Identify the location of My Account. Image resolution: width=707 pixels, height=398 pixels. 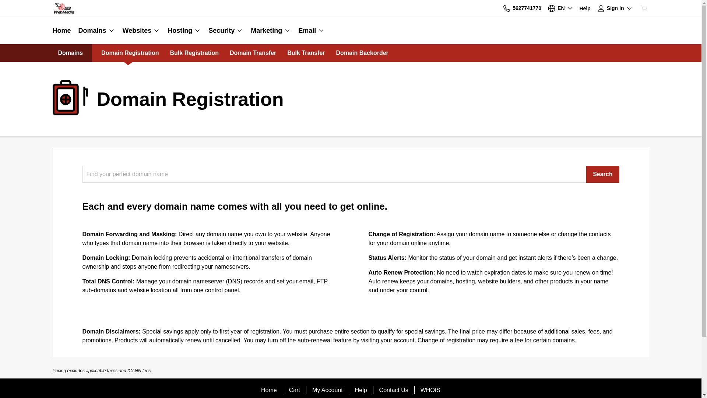
(328, 390).